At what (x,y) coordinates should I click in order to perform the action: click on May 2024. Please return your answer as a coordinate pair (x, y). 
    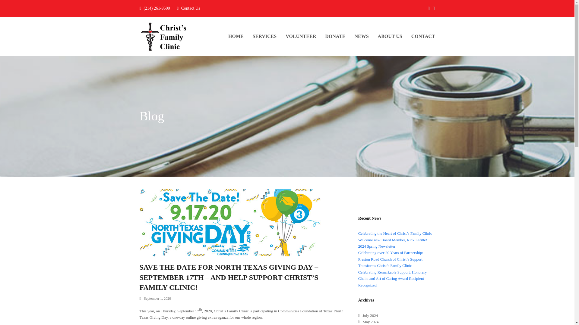
    Looking at the image, I should click on (369, 321).